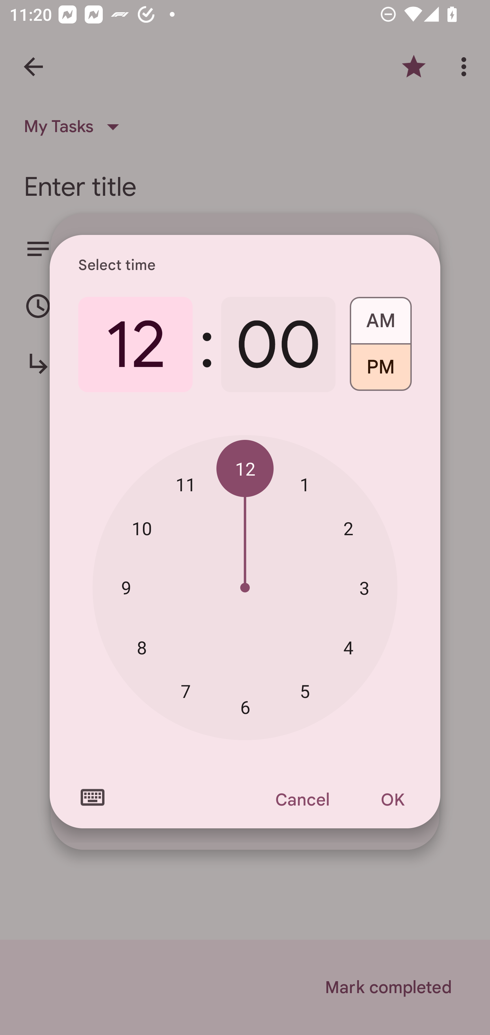 The height and width of the screenshot is (1035, 490). Describe the element at coordinates (93, 797) in the screenshot. I see `Switch to text input mode for the time input.` at that location.